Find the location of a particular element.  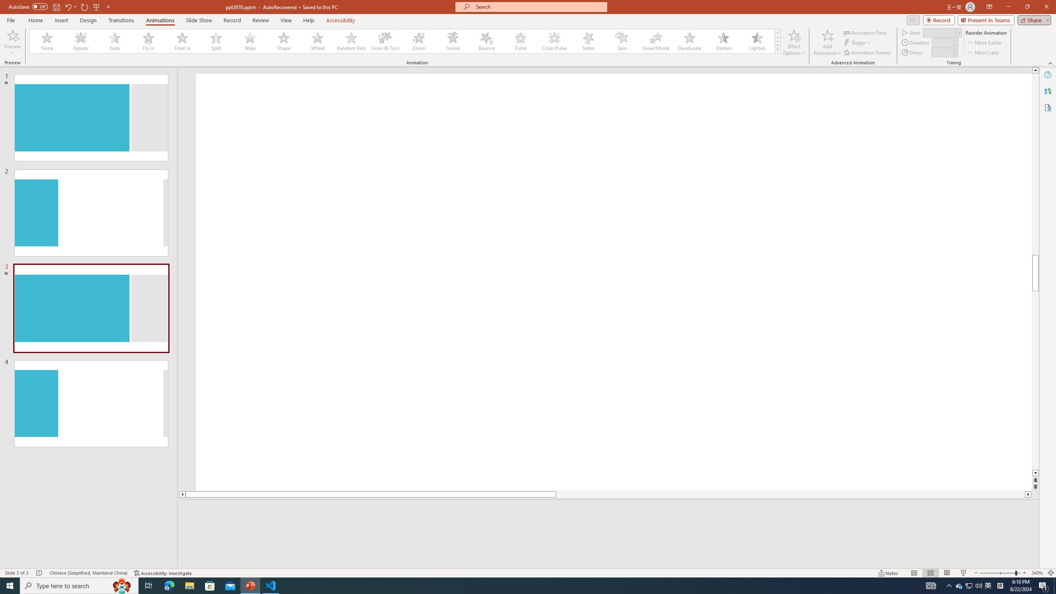

Trigger is located at coordinates (858, 43).